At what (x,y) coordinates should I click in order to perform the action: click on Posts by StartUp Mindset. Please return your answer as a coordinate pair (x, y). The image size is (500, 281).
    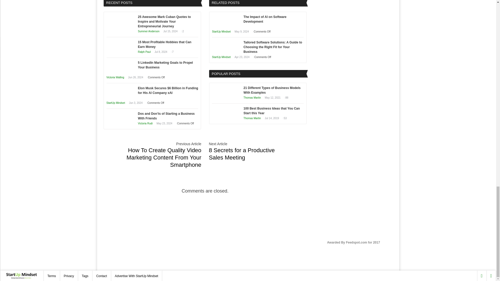
    Looking at the image, I should click on (221, 31).